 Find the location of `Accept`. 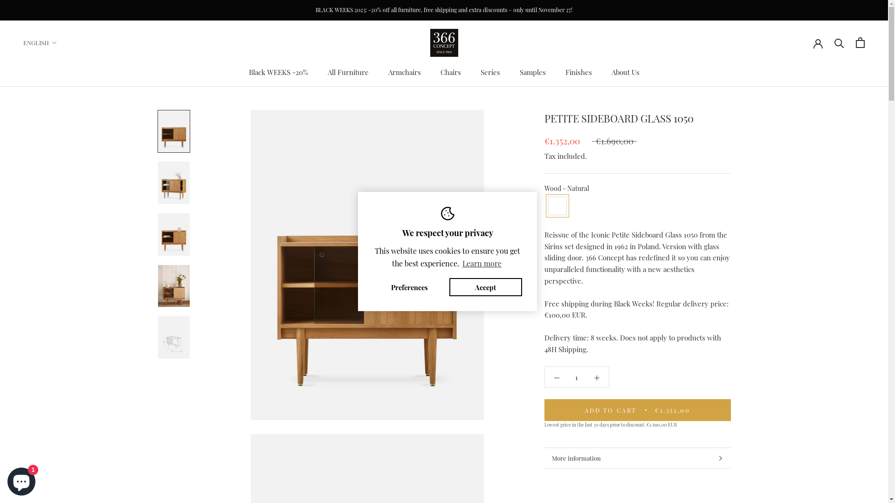

Accept is located at coordinates (486, 287).